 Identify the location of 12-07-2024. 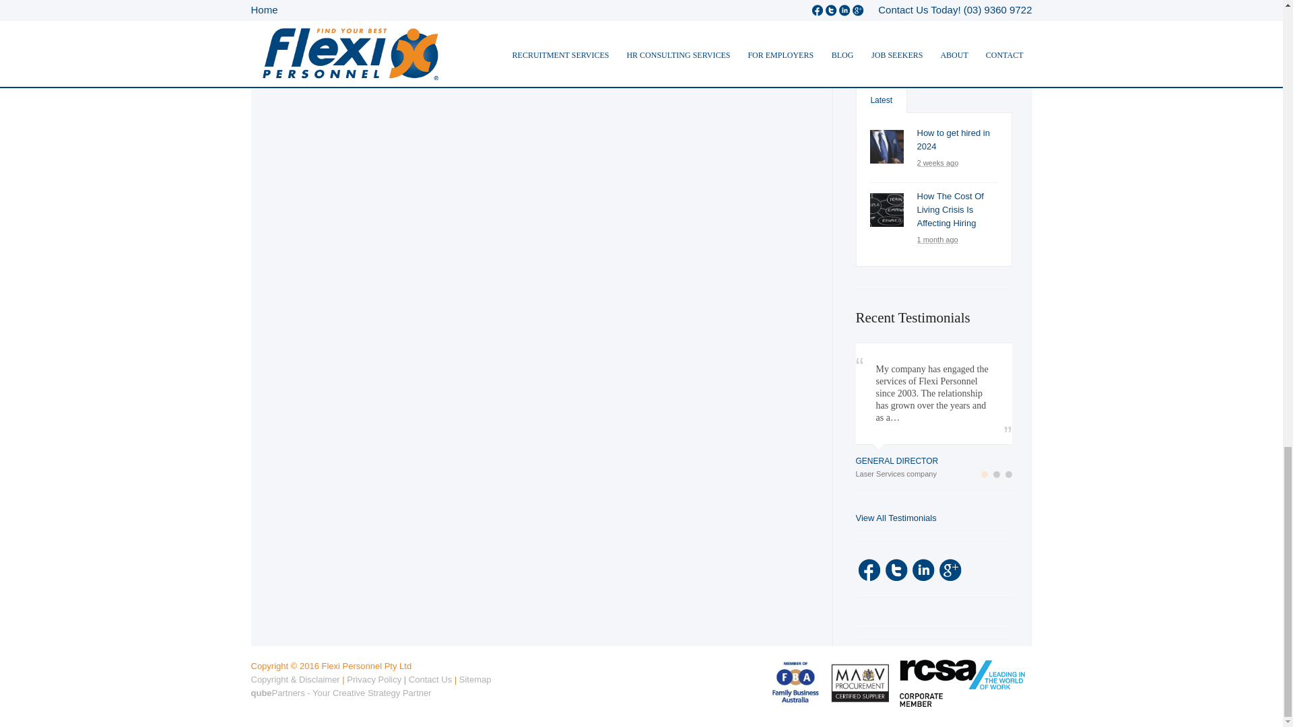
(937, 163).